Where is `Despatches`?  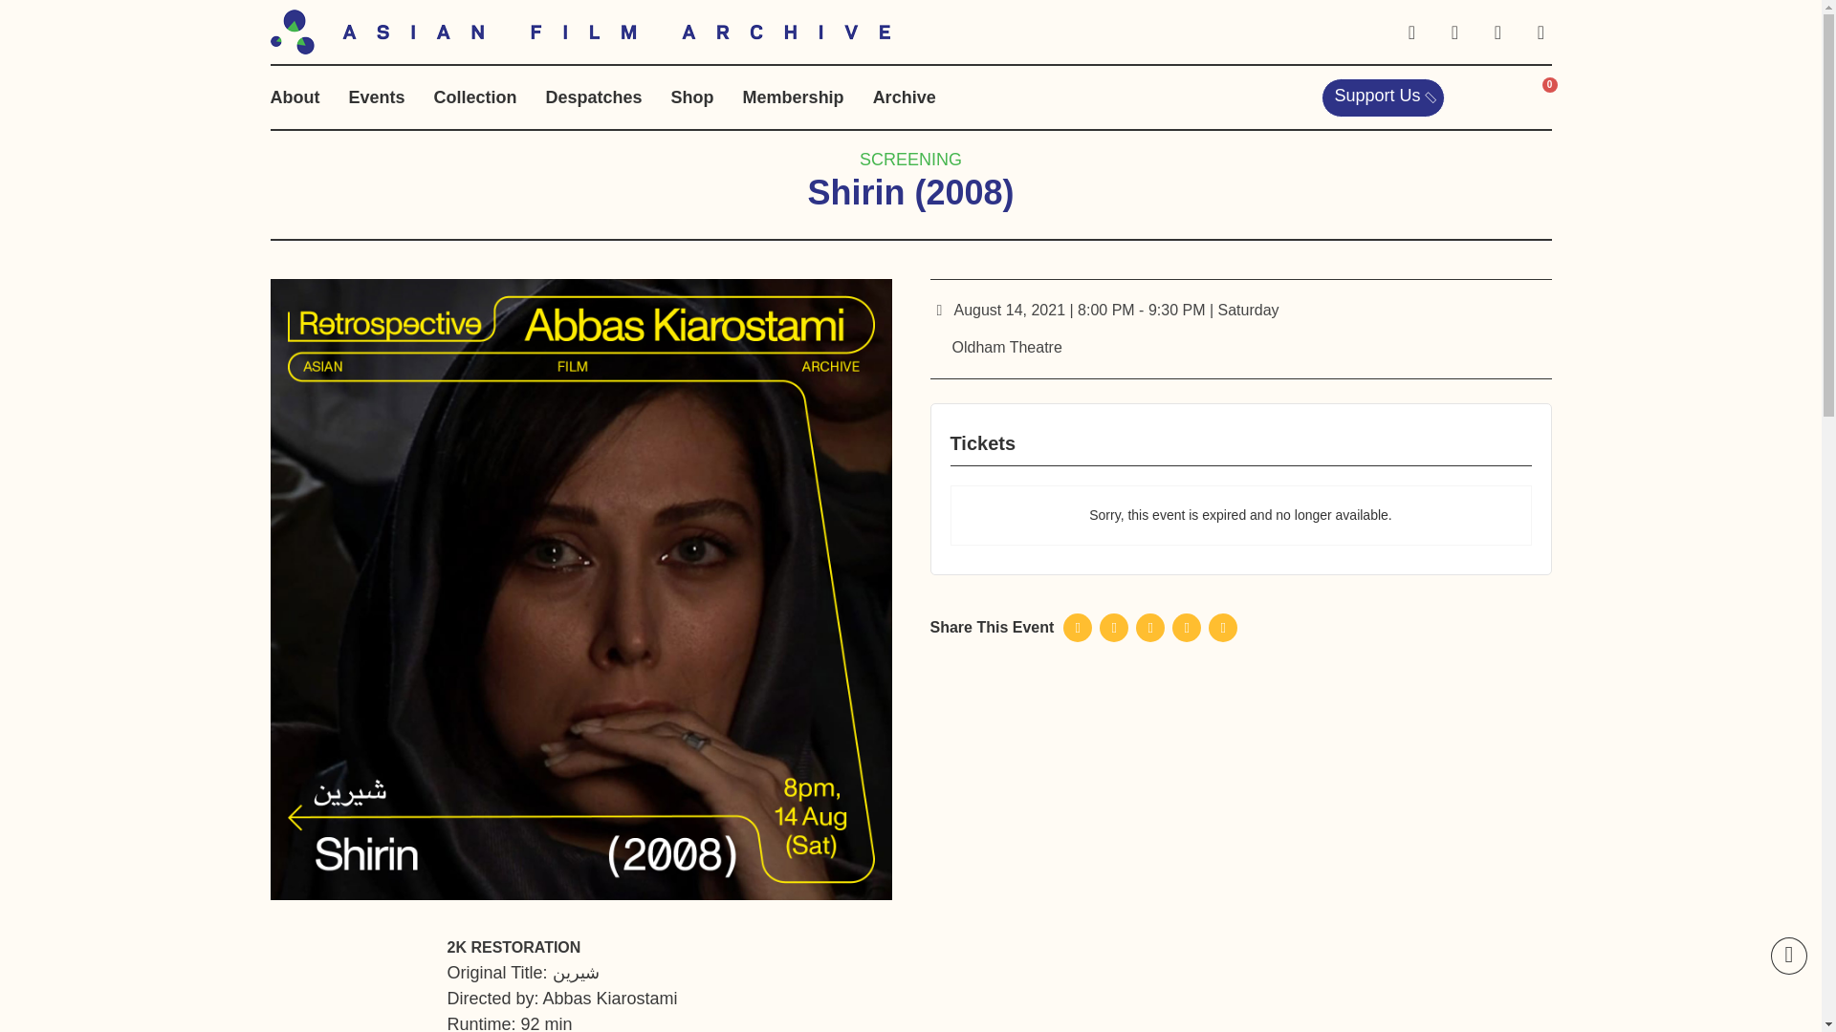
Despatches is located at coordinates (594, 97).